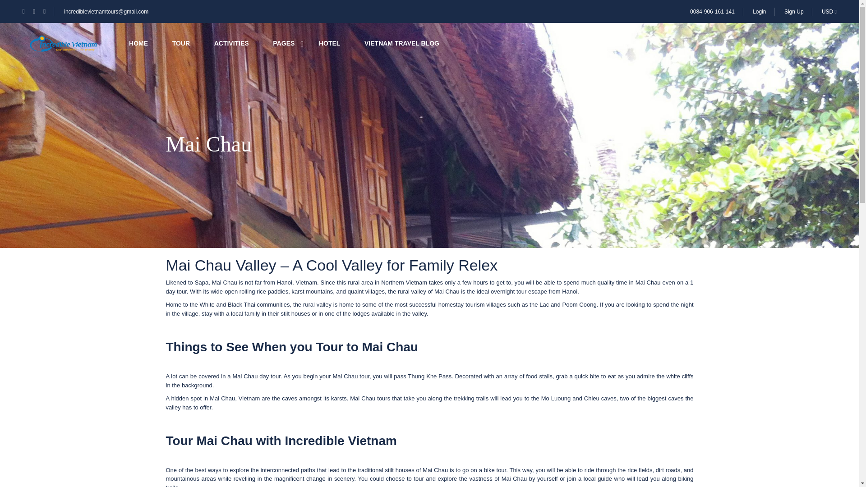 This screenshot has height=487, width=866. I want to click on 0084-906-161-141, so click(712, 11).